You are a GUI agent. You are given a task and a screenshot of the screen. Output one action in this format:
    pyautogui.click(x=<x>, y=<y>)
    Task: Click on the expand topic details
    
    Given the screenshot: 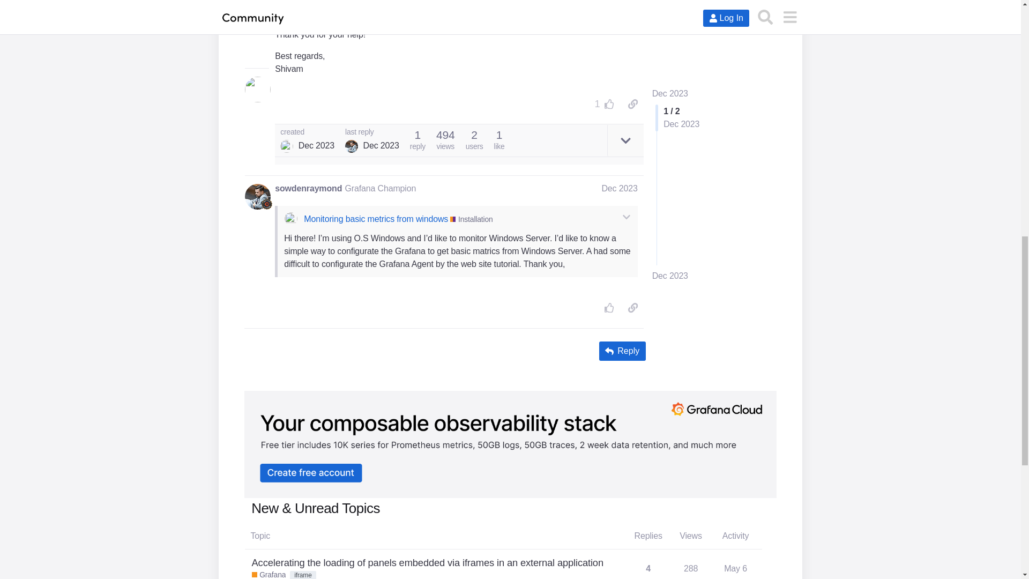 What is the action you would take?
    pyautogui.click(x=625, y=140)
    